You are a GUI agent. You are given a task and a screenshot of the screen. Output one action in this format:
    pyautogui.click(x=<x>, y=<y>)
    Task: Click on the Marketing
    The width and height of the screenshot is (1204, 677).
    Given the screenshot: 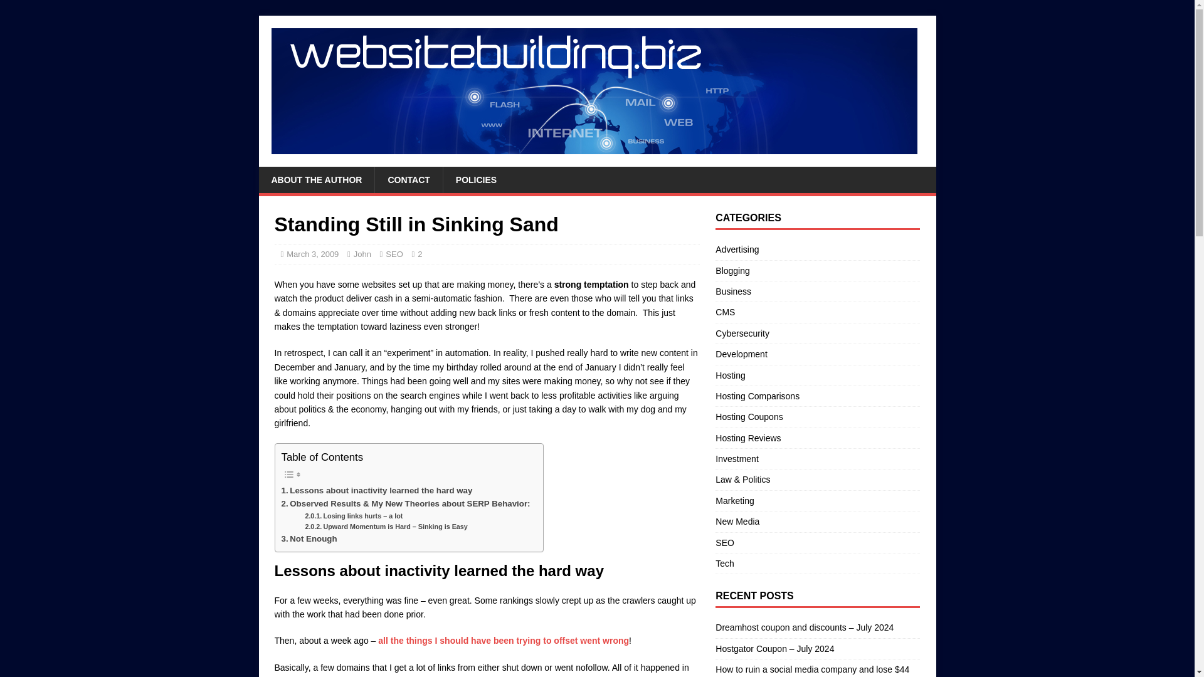 What is the action you would take?
    pyautogui.click(x=817, y=501)
    